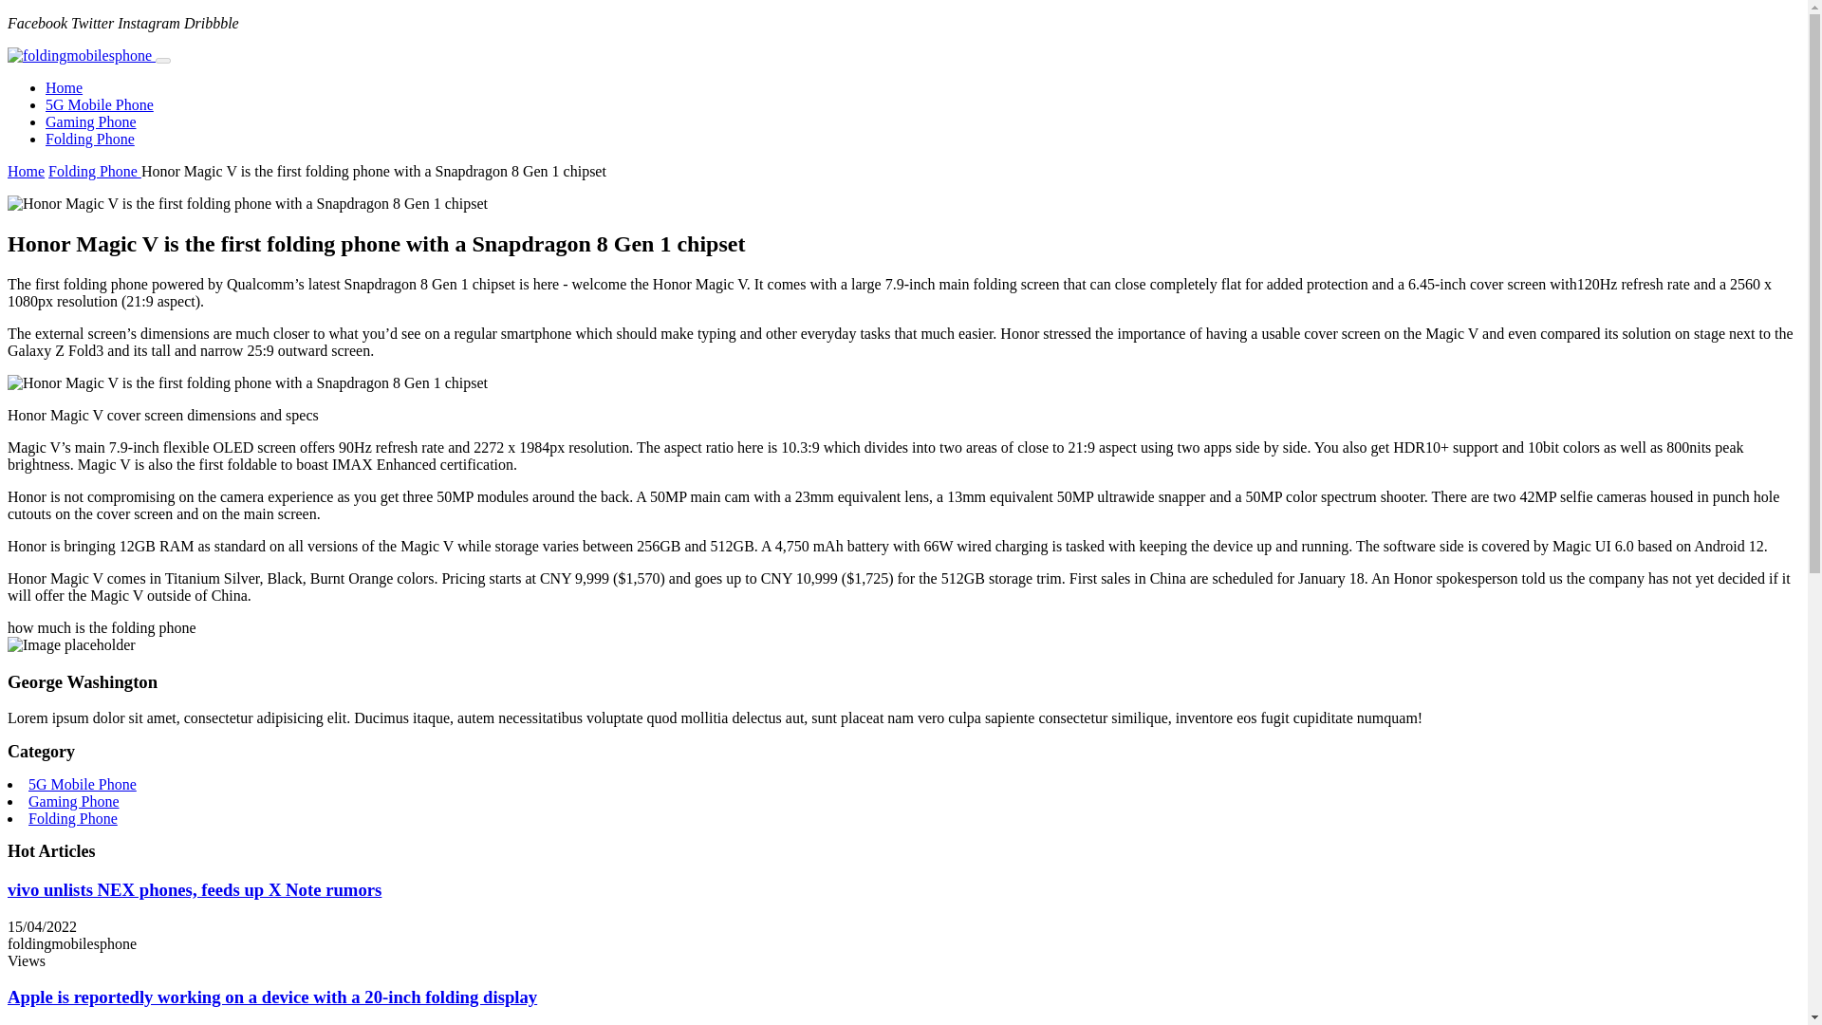  Describe the element at coordinates (64, 87) in the screenshot. I see `Home` at that location.